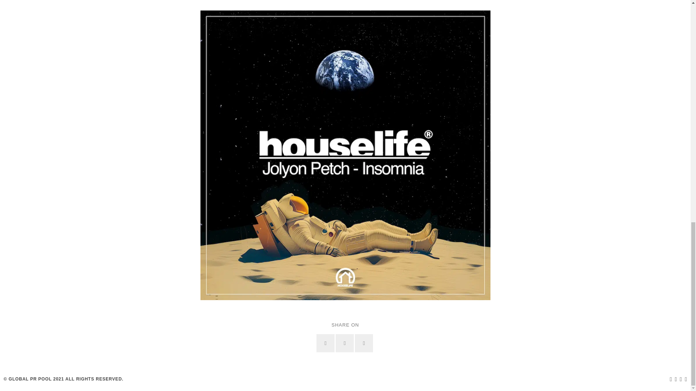 Image resolution: width=696 pixels, height=391 pixels. Describe the element at coordinates (326, 343) in the screenshot. I see `Facebook` at that location.